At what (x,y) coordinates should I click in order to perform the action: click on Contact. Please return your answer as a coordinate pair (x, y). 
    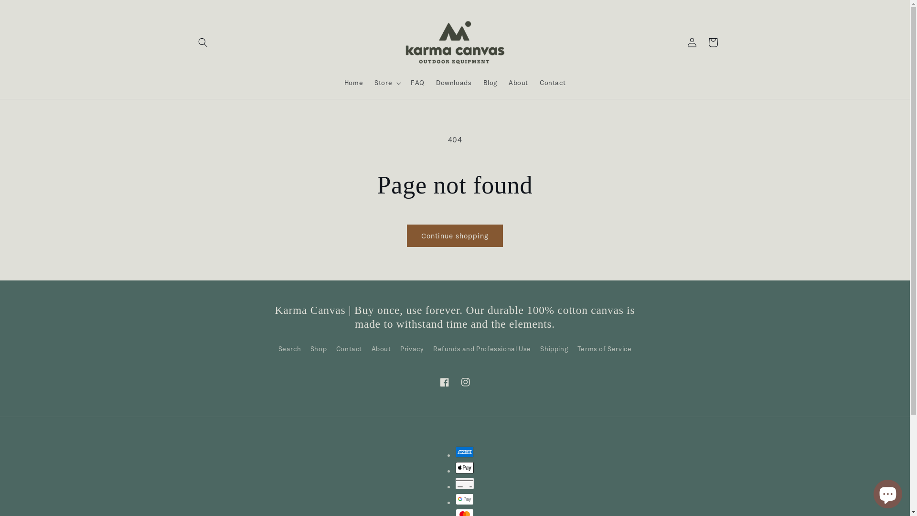
    Looking at the image, I should click on (553, 83).